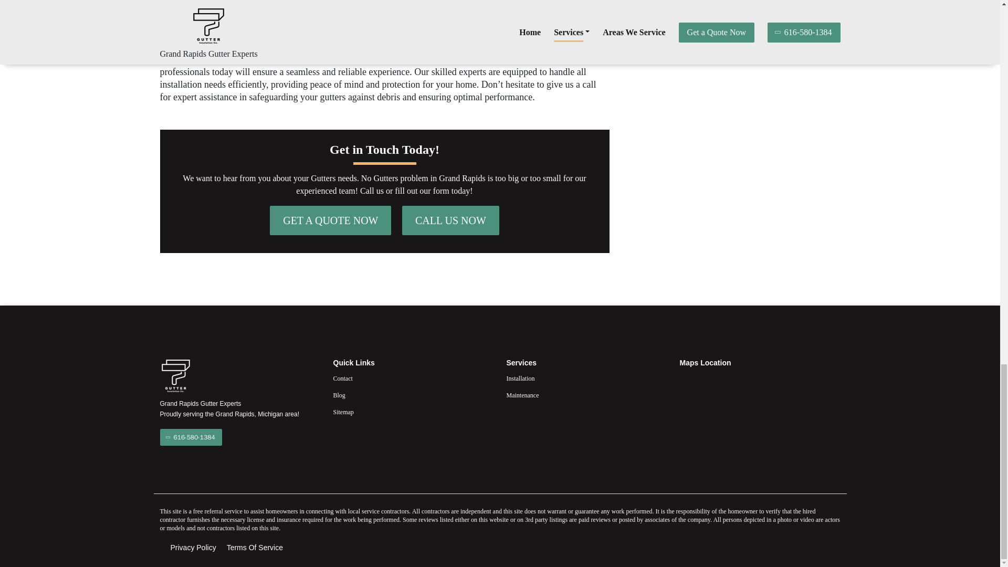 Image resolution: width=1008 pixels, height=567 pixels. I want to click on 616-580-1384, so click(190, 437).